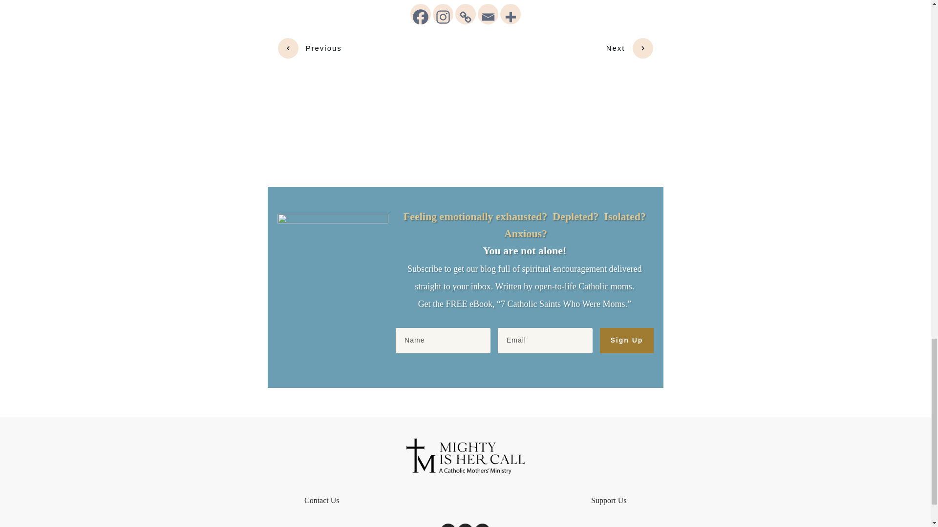  Describe the element at coordinates (465, 14) in the screenshot. I see `Copy Link` at that location.